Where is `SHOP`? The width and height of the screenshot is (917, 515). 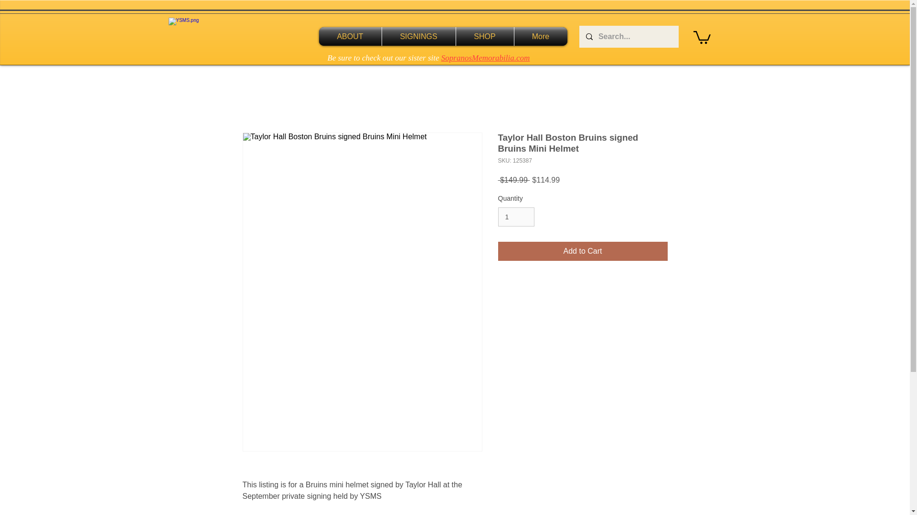 SHOP is located at coordinates (484, 36).